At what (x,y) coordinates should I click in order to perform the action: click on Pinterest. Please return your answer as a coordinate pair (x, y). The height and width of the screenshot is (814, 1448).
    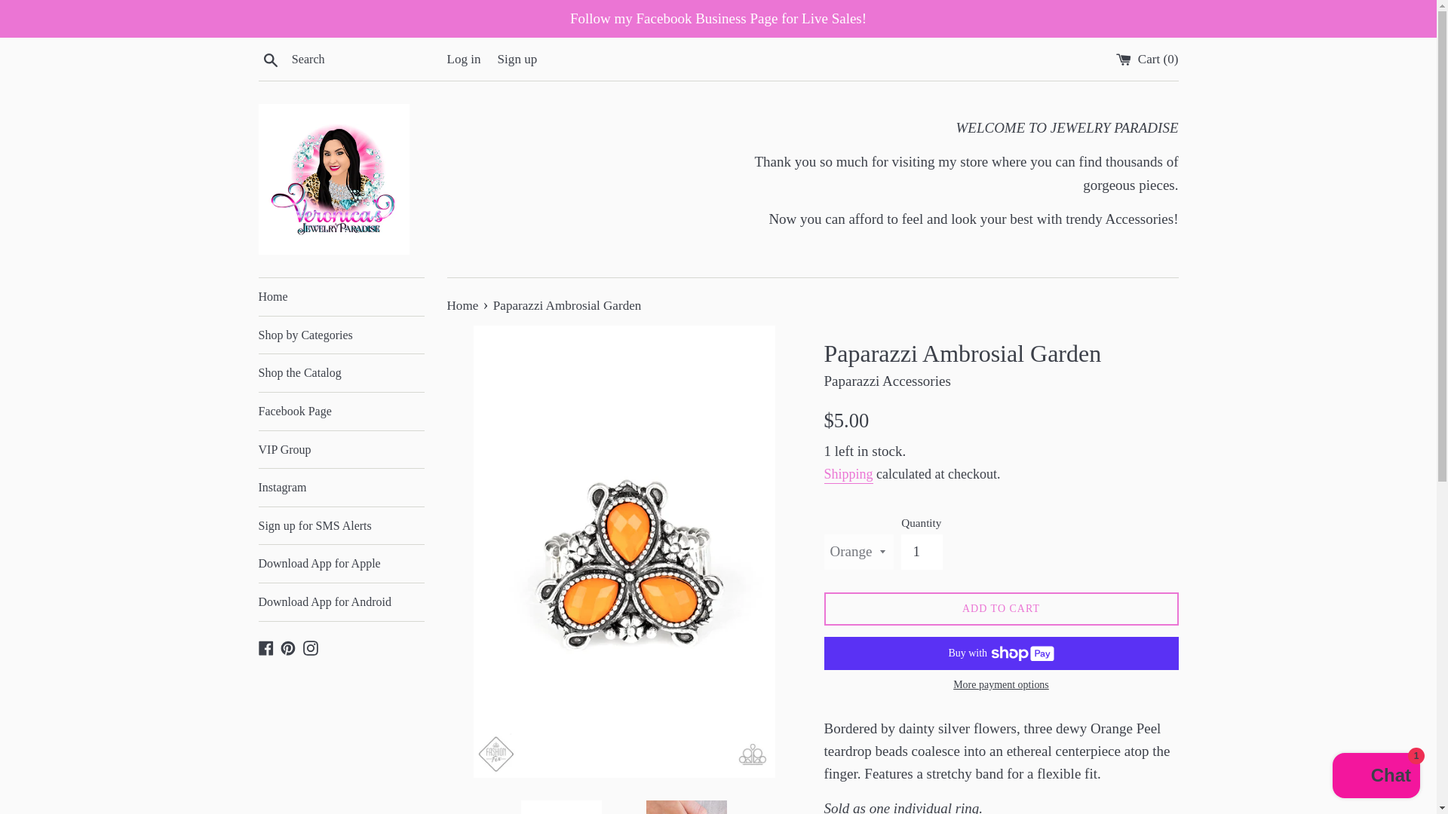
    Looking at the image, I should click on (288, 647).